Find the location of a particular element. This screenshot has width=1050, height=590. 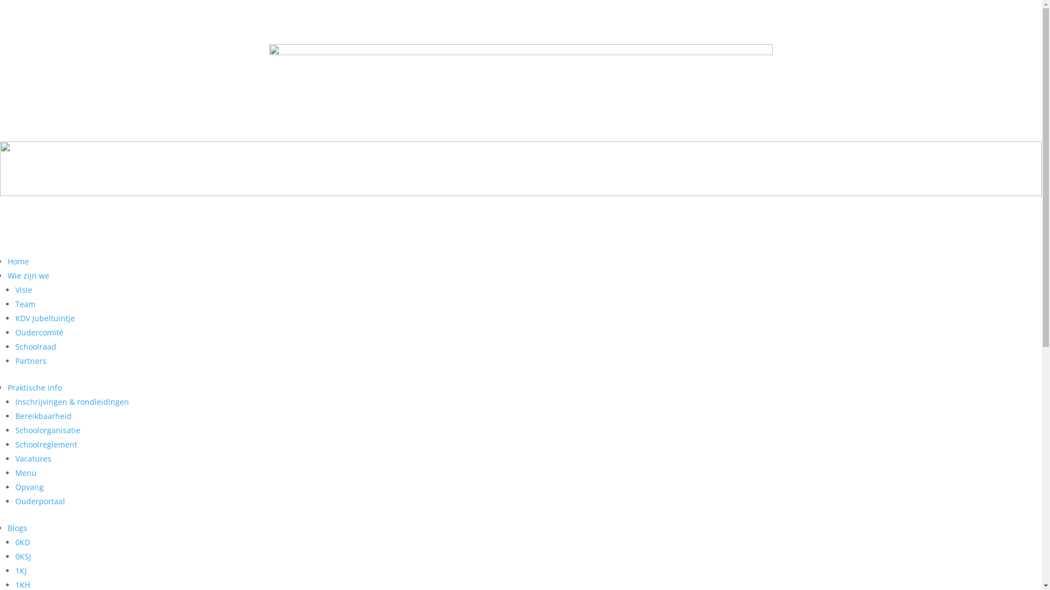

Blogs is located at coordinates (17, 528).